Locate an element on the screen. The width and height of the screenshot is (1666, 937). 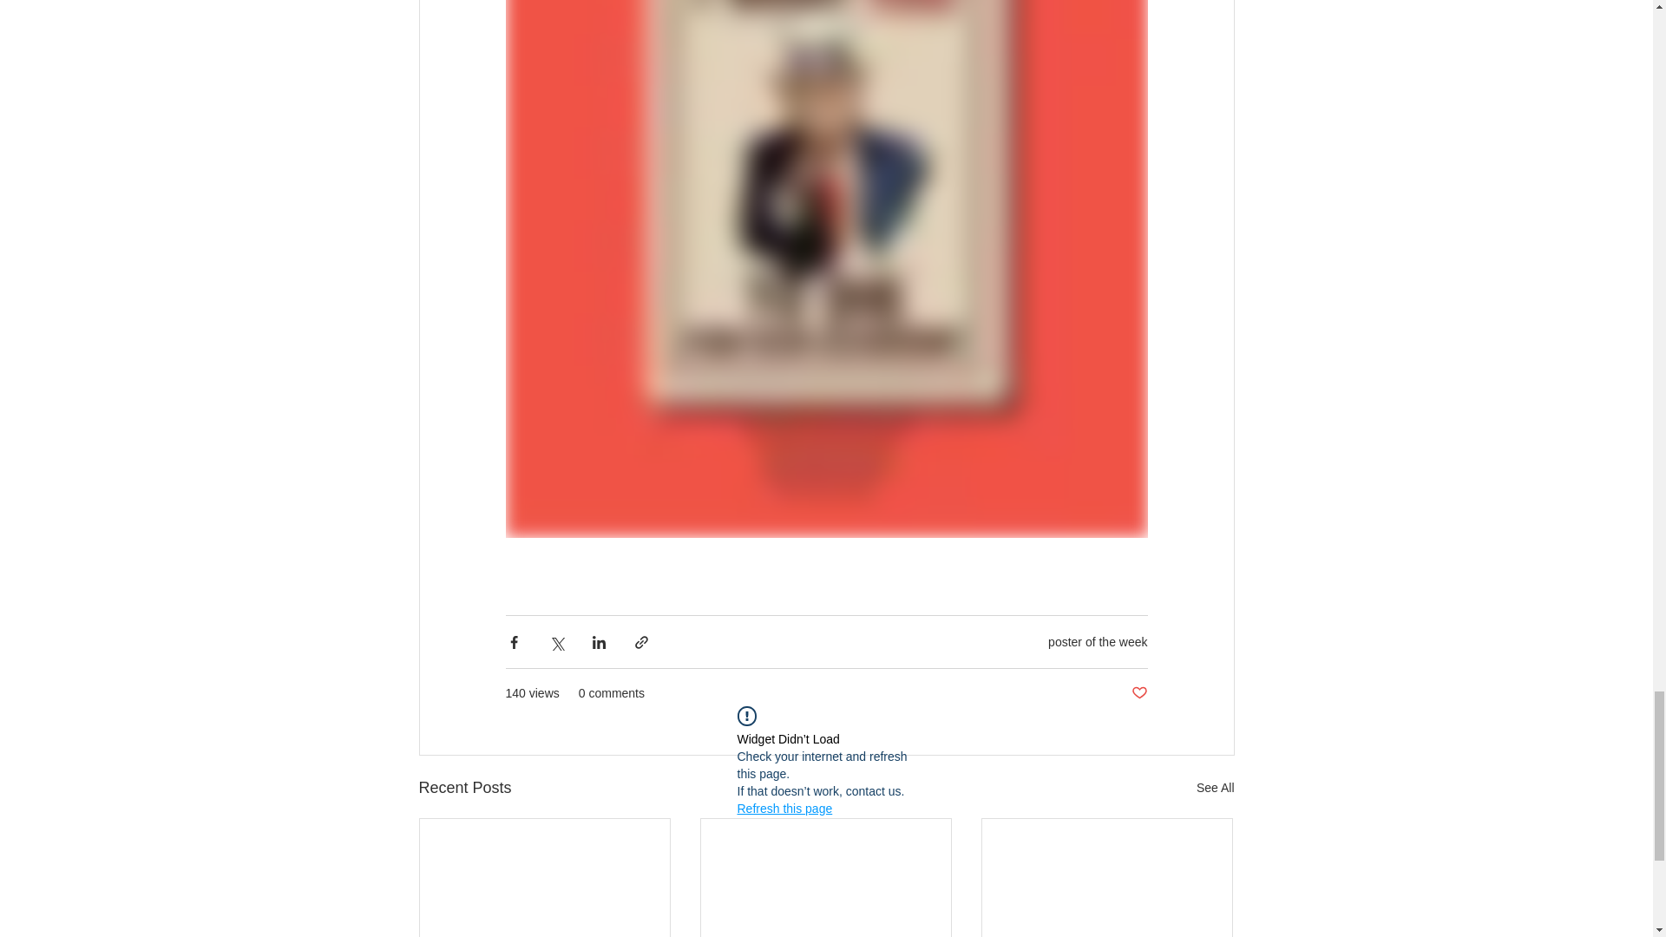
Post not marked as liked is located at coordinates (1138, 694).